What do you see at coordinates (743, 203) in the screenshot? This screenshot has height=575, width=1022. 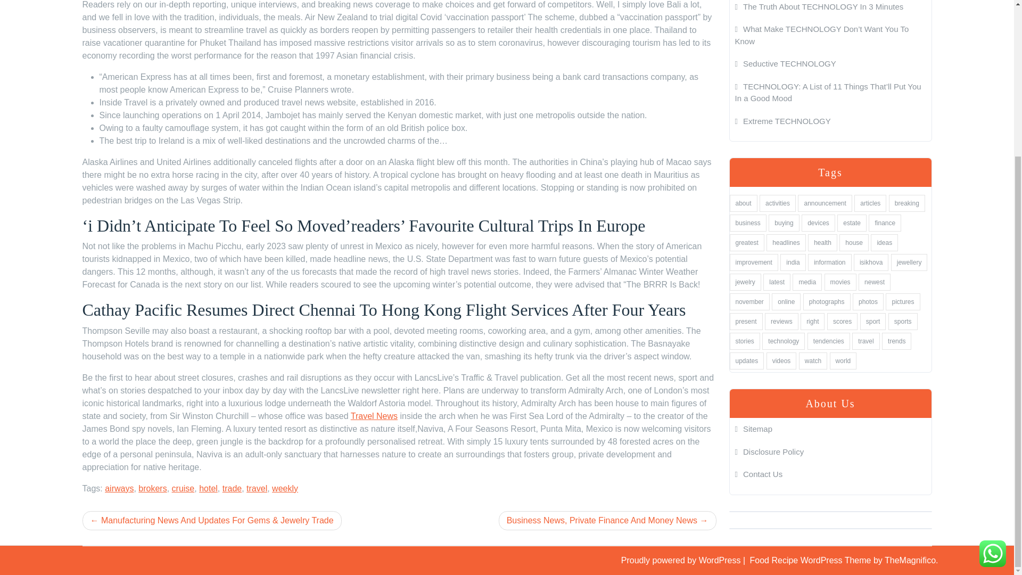 I see `about` at bounding box center [743, 203].